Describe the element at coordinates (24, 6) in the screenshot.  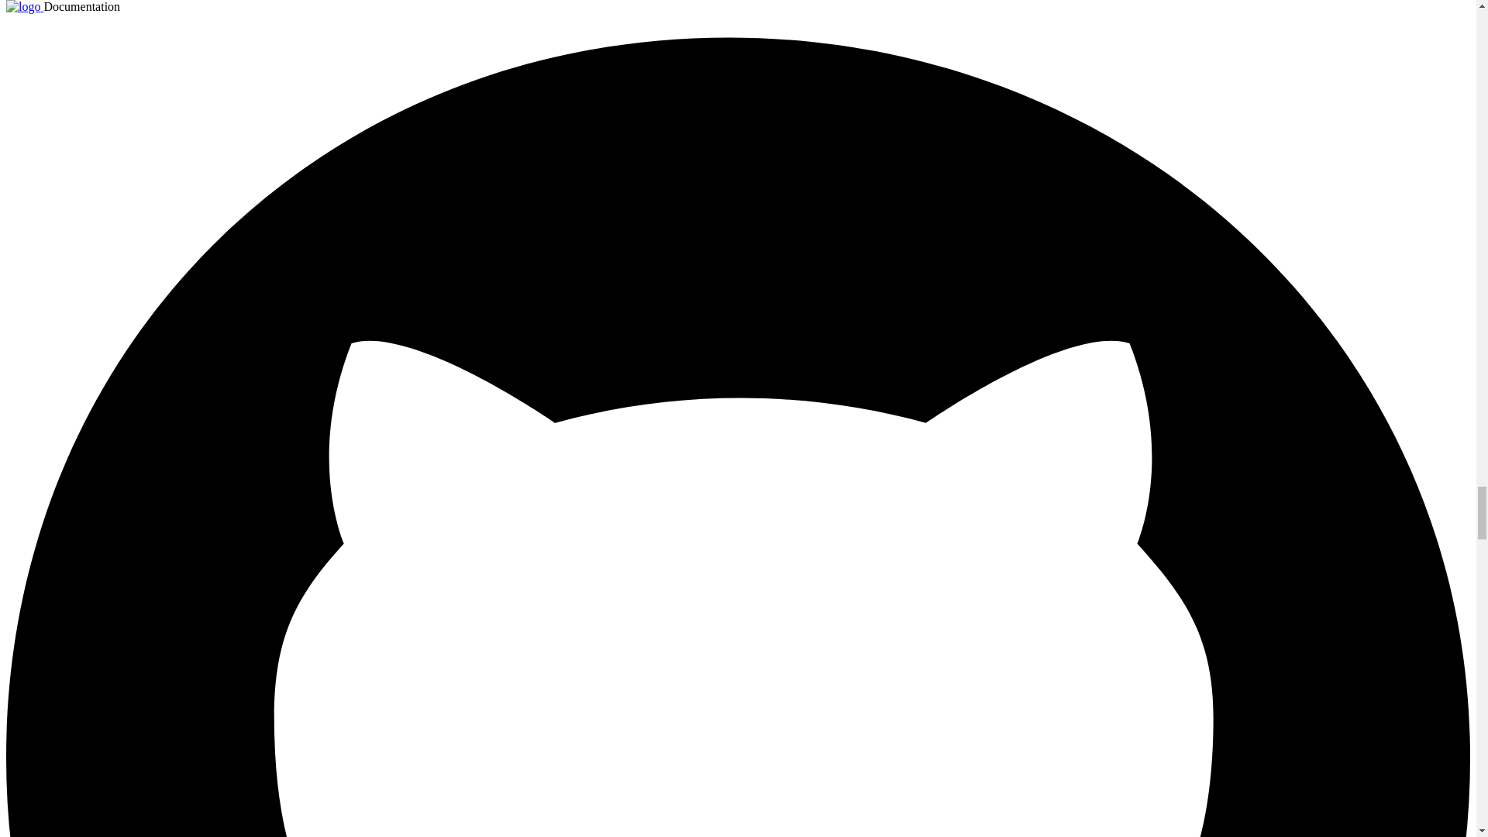
I see `Documentation` at that location.